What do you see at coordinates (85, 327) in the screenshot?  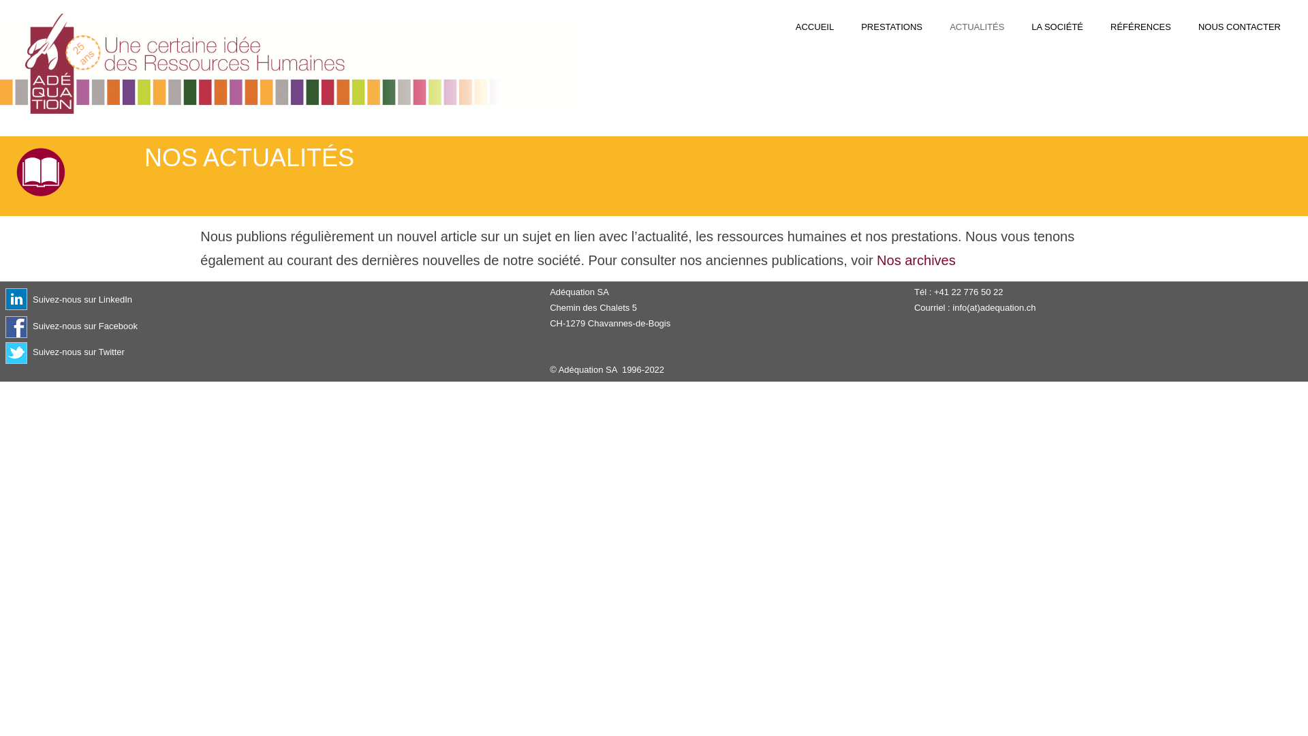 I see `Suivez-nous sur Facebook` at bounding box center [85, 327].